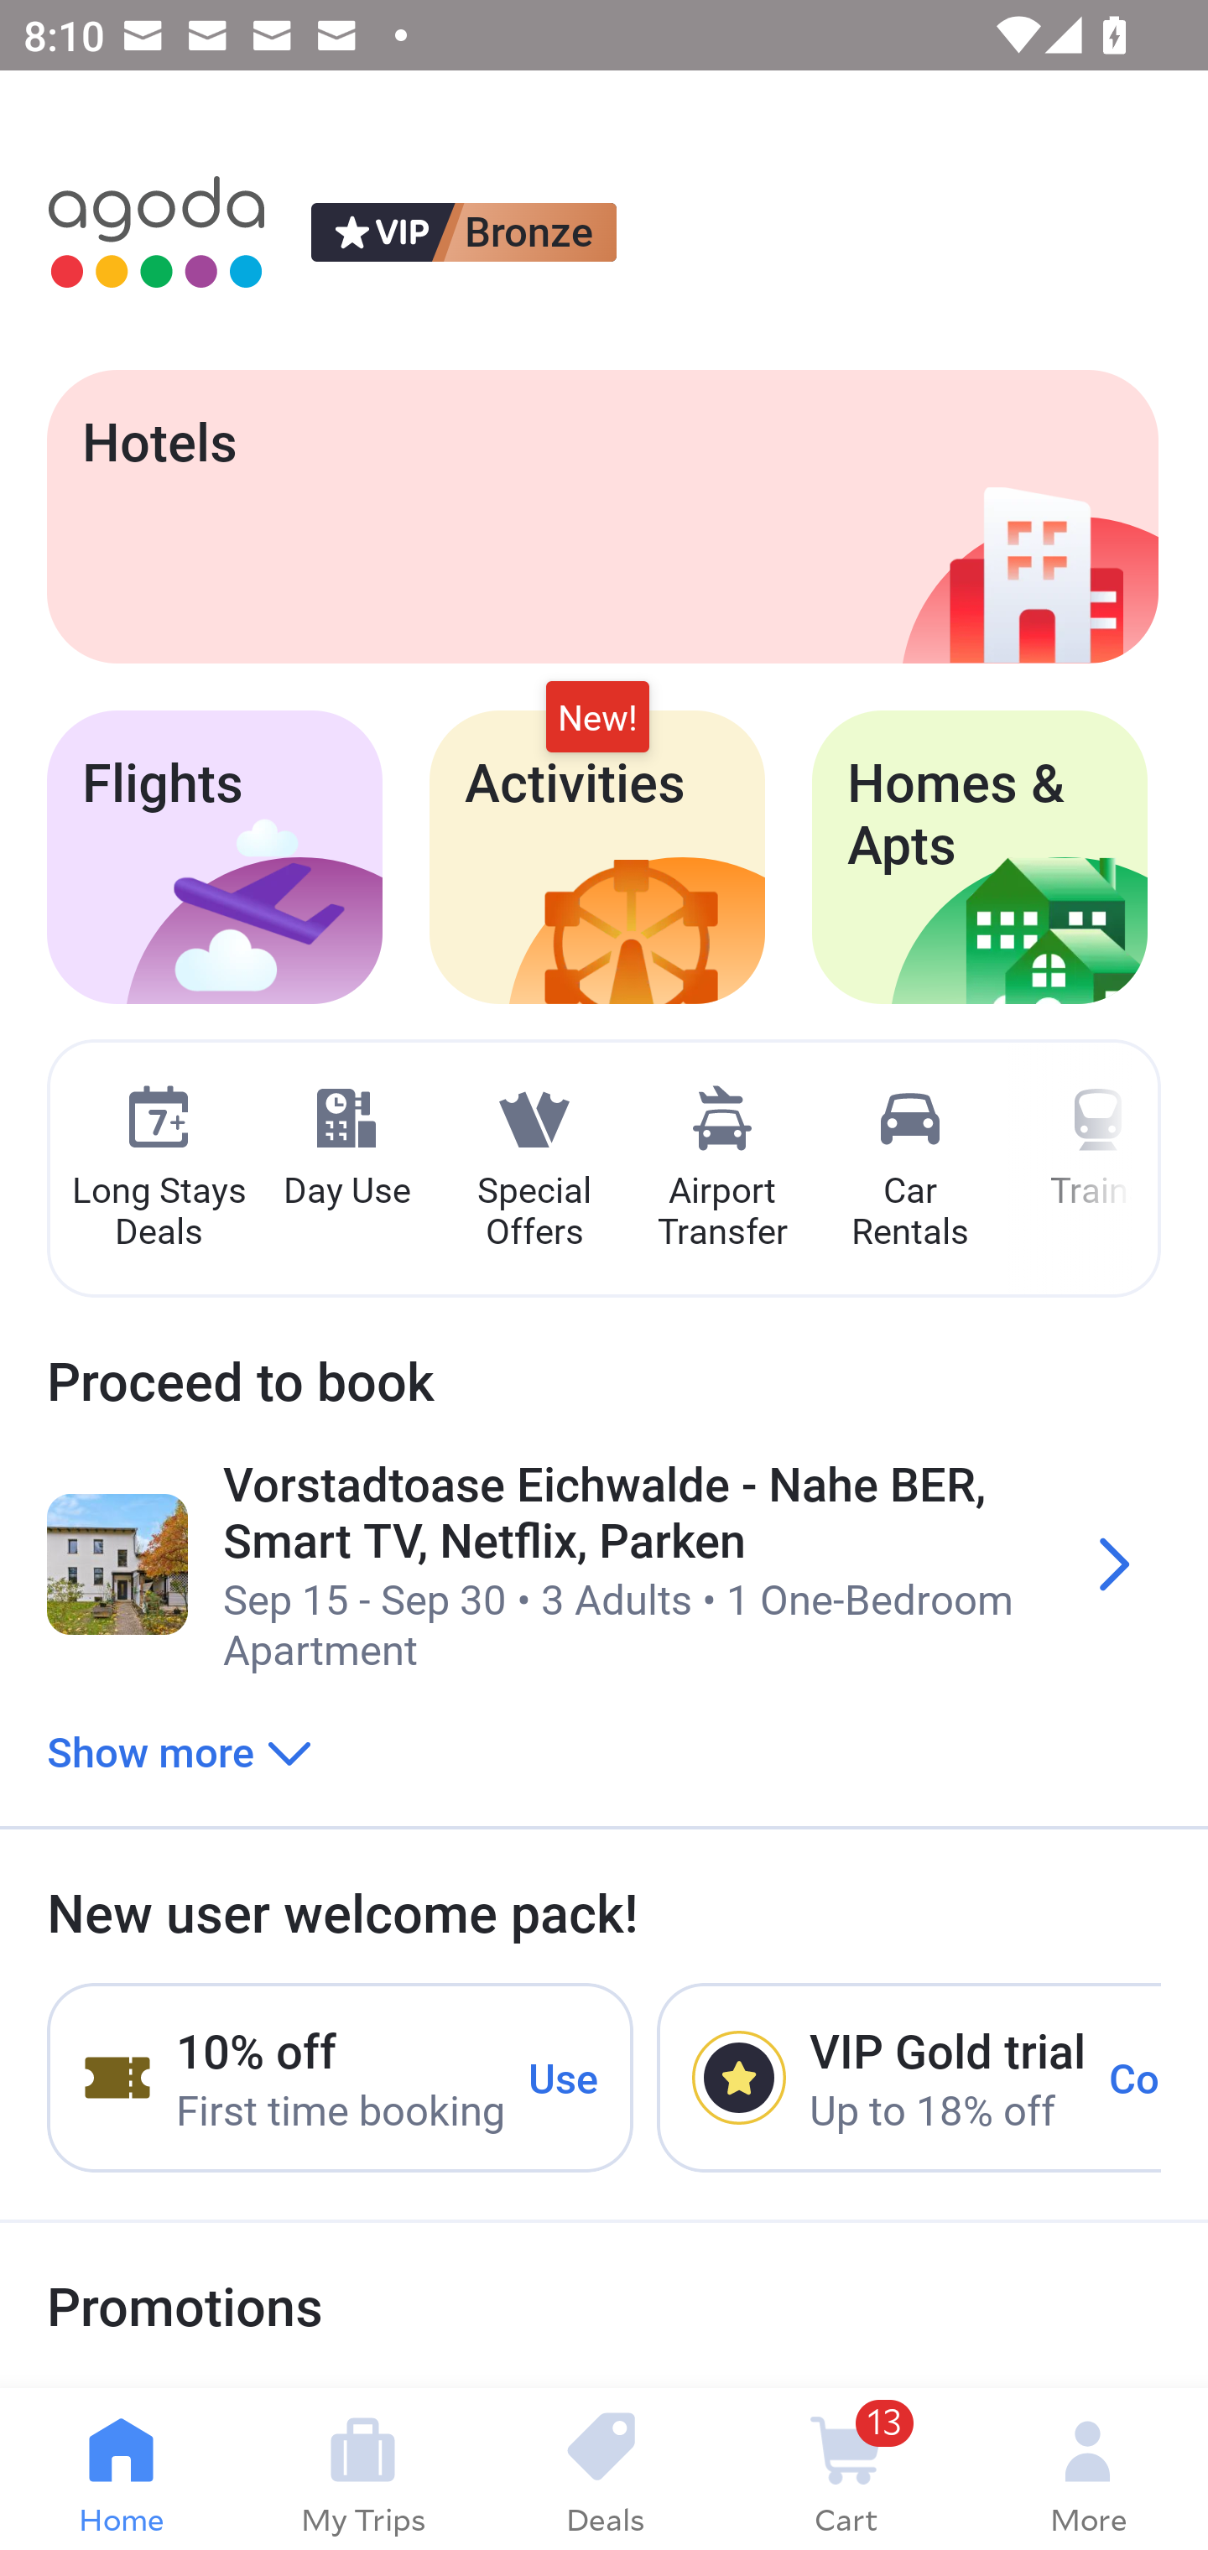 This screenshot has width=1208, height=2550. Describe the element at coordinates (722, 1169) in the screenshot. I see `Airport Transfer` at that location.